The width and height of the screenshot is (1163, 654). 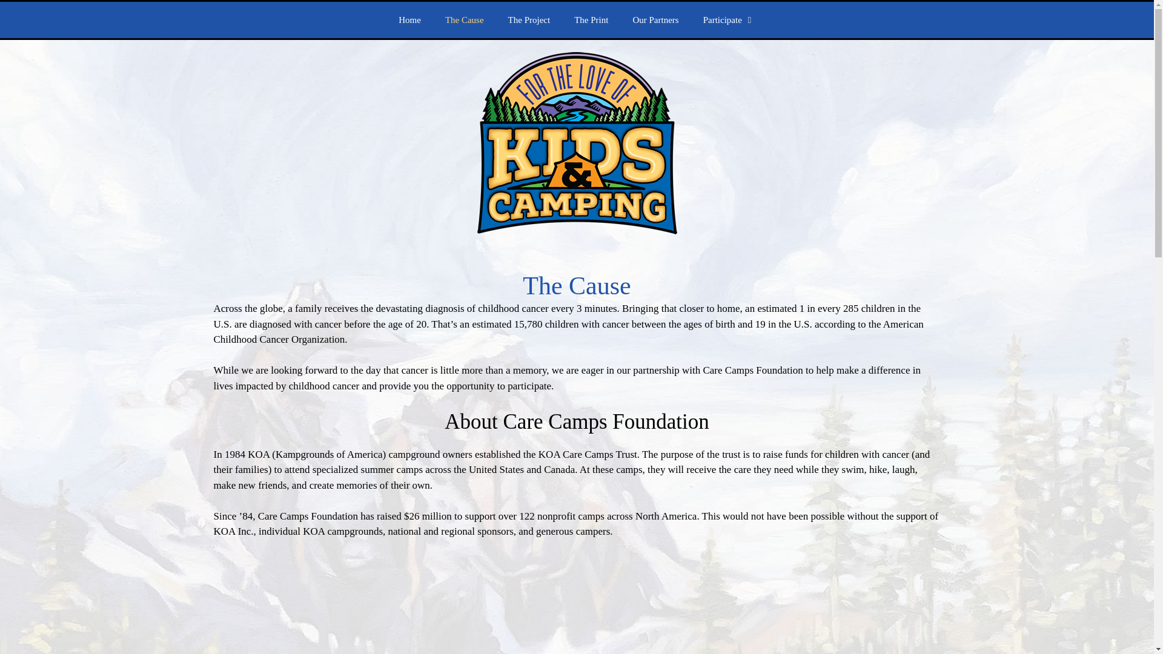 What do you see at coordinates (576, 604) in the screenshot?
I see `What is Care Camps` at bounding box center [576, 604].